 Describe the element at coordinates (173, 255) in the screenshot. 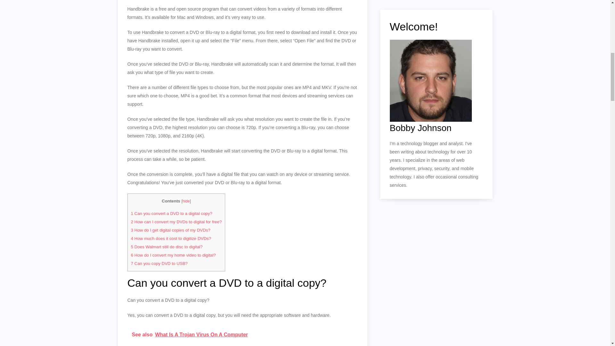

I see `6 How do I convert my home video to digital?` at that location.